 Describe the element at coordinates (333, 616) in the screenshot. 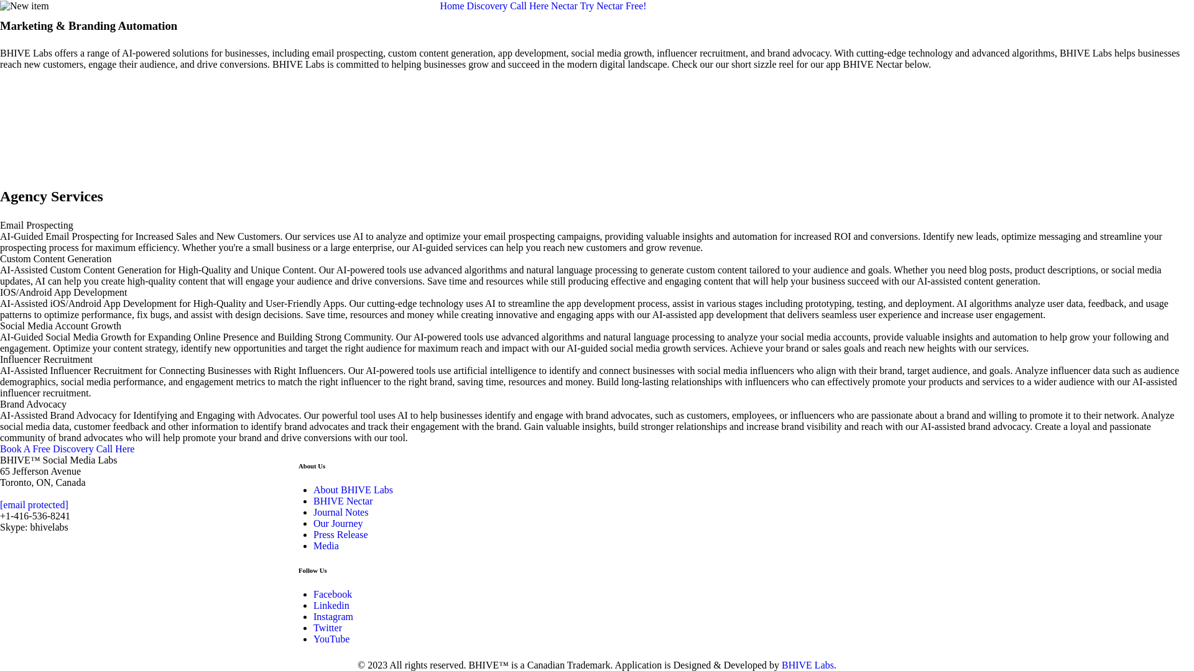

I see `Instagram` at that location.